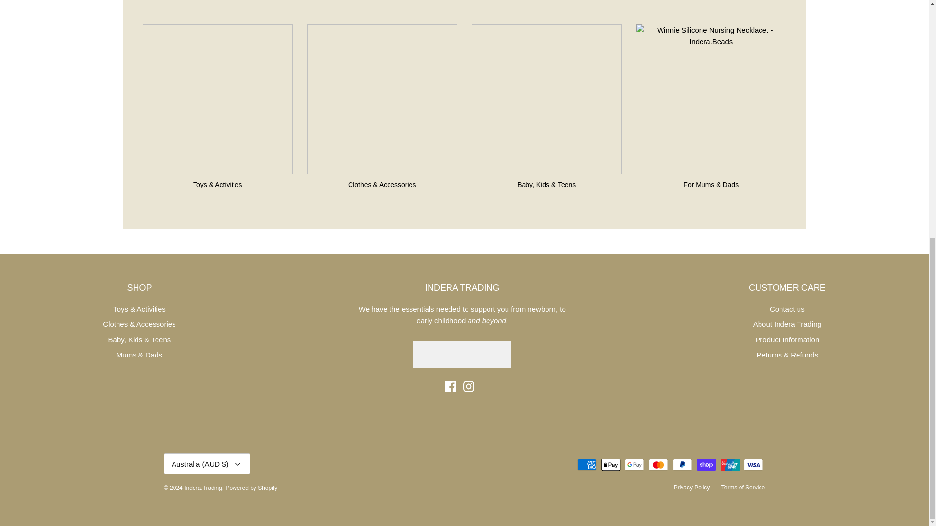  I want to click on Union Pay, so click(730, 465).